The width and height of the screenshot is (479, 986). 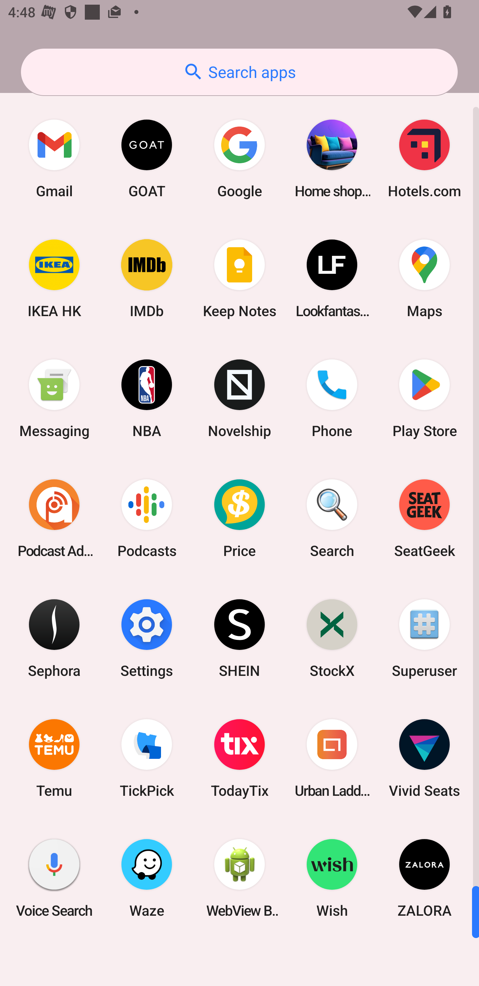 What do you see at coordinates (239, 878) in the screenshot?
I see `WebView Browser Tester` at bounding box center [239, 878].